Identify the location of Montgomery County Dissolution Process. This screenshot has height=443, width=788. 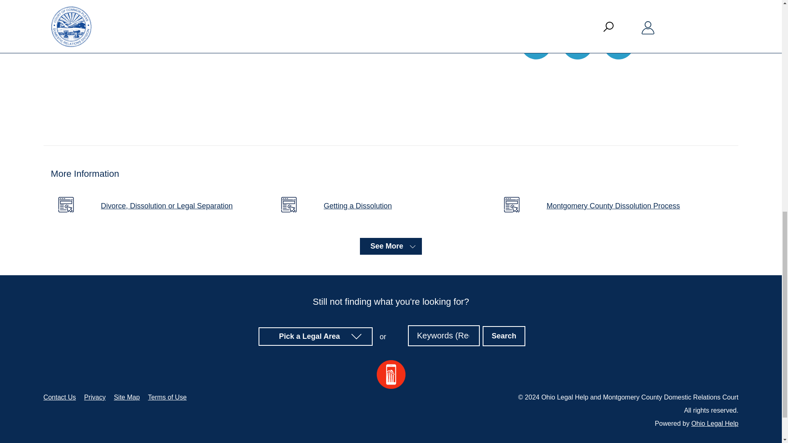
(599, 206).